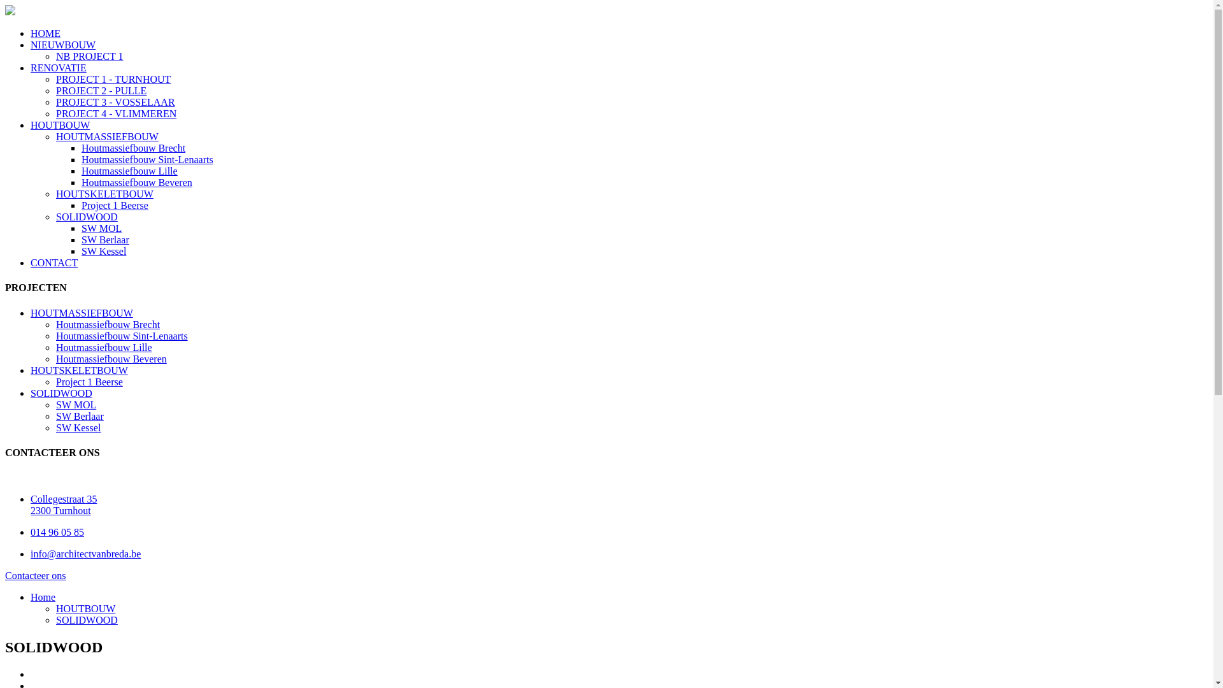 The height and width of the screenshot is (688, 1223). What do you see at coordinates (61, 394) in the screenshot?
I see `SOLIDWOOD` at bounding box center [61, 394].